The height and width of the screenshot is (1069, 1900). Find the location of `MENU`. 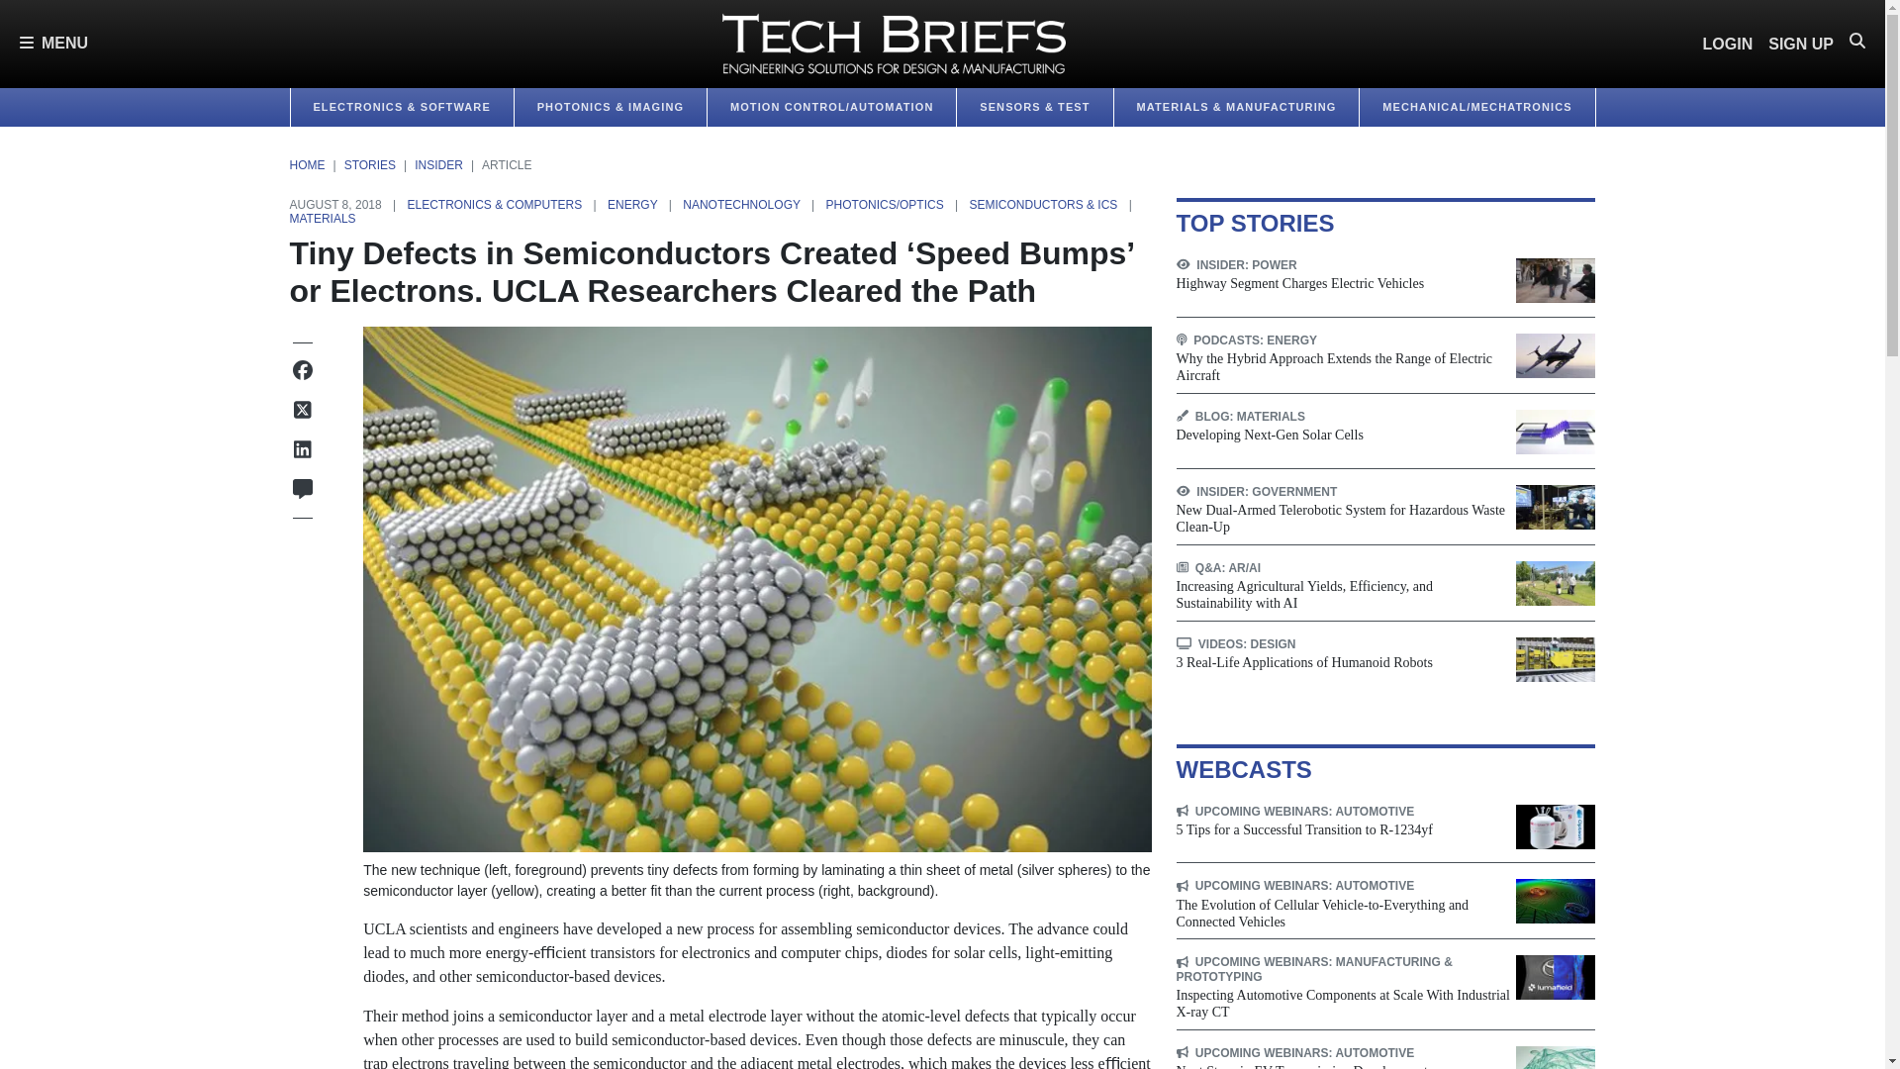

MENU is located at coordinates (53, 44).